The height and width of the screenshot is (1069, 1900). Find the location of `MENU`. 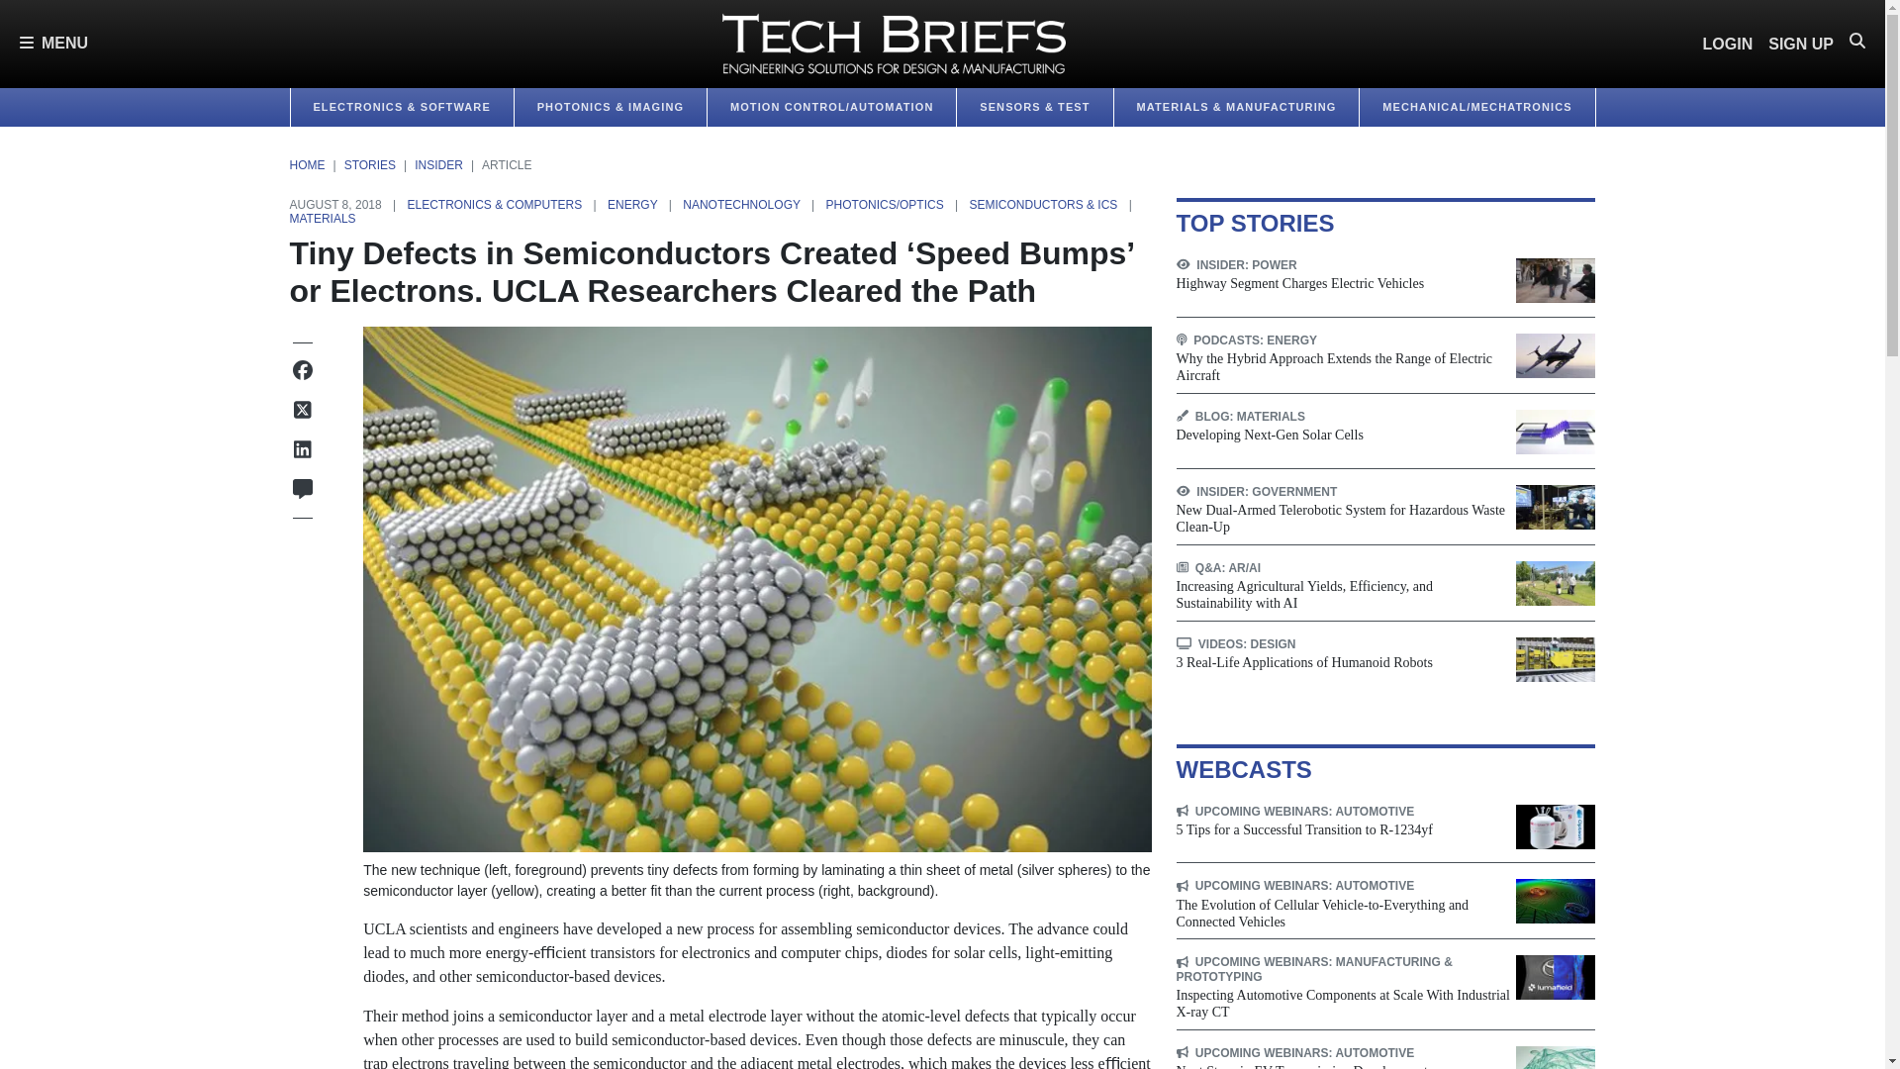

MENU is located at coordinates (53, 44).